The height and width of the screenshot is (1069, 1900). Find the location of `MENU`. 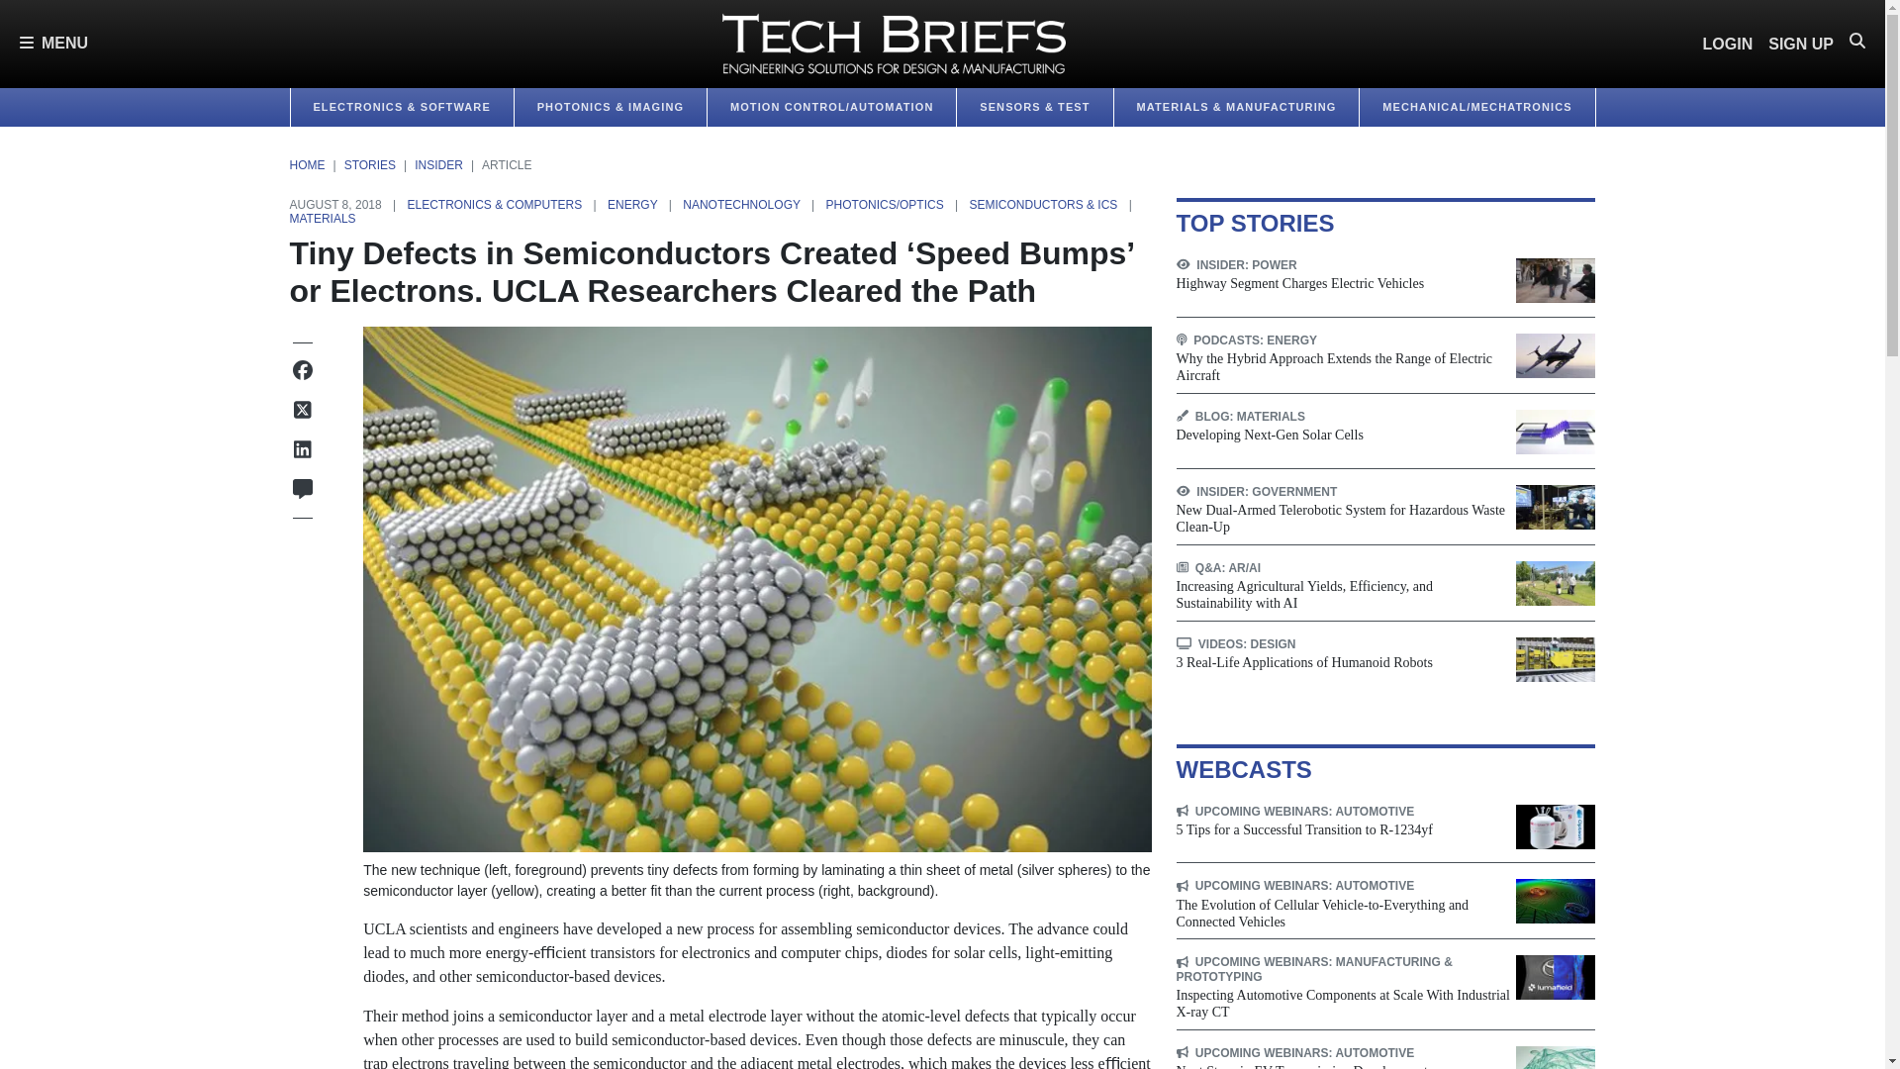

MENU is located at coordinates (53, 44).